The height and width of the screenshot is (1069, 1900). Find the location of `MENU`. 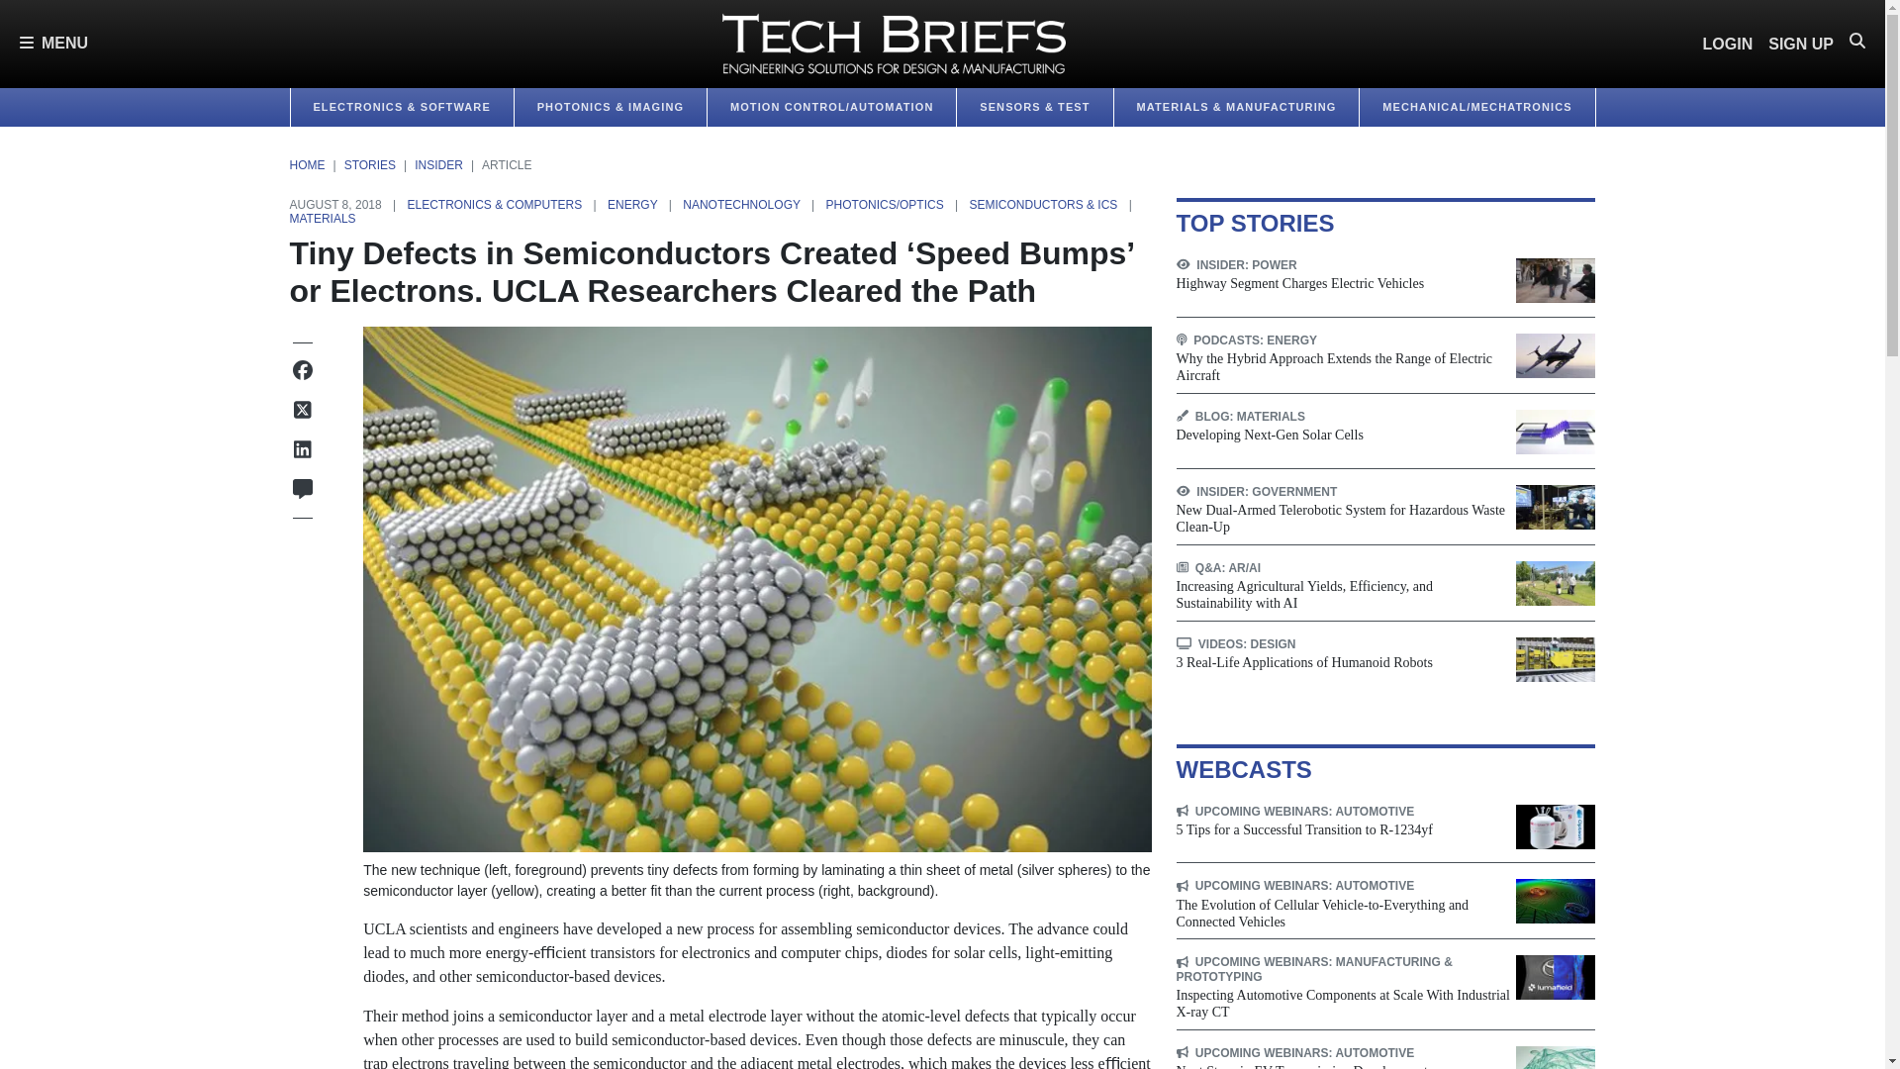

MENU is located at coordinates (53, 44).